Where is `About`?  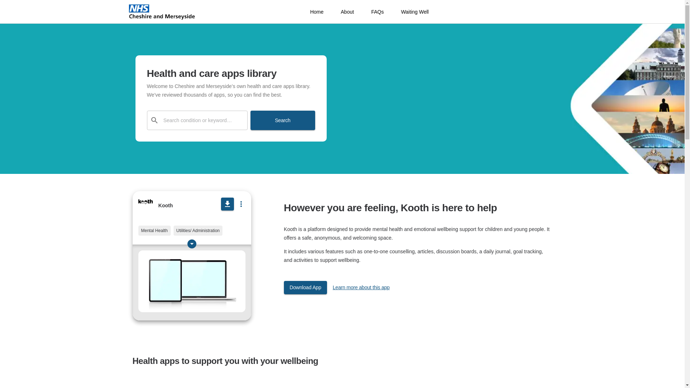 About is located at coordinates (347, 11).